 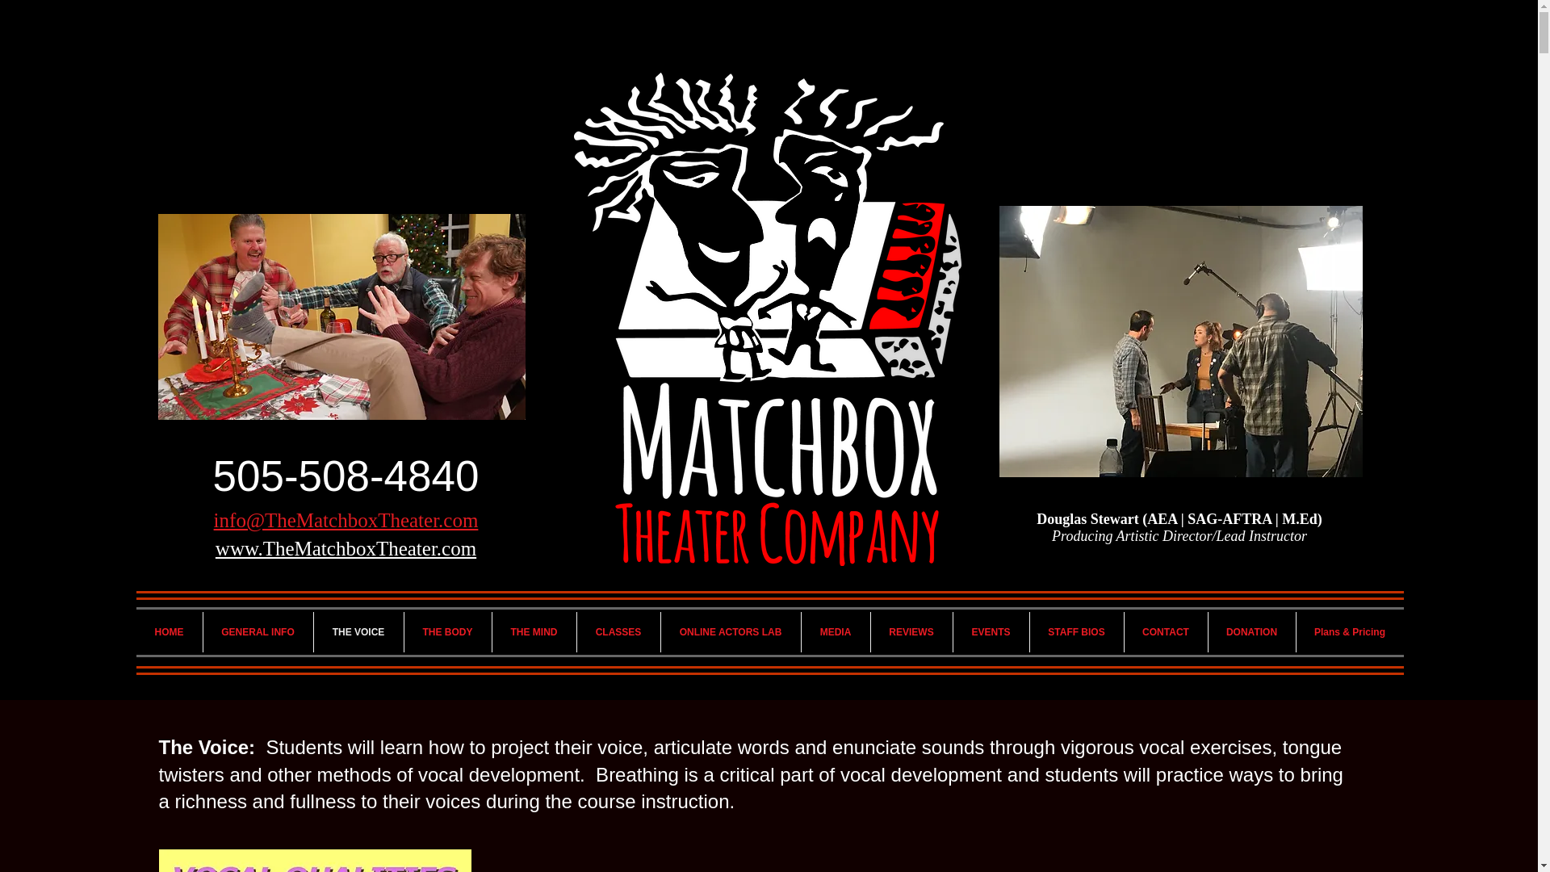 What do you see at coordinates (258, 631) in the screenshot?
I see `GENERAL INFO` at bounding box center [258, 631].